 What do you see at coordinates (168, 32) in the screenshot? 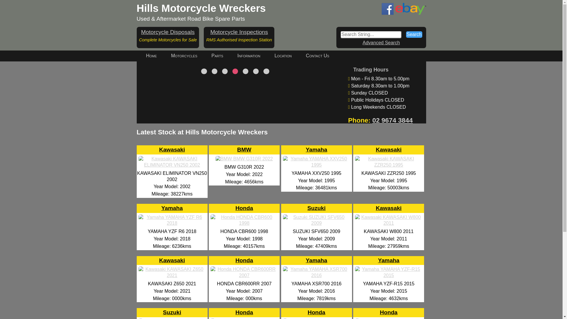
I see `Motorcycle Disposals` at bounding box center [168, 32].